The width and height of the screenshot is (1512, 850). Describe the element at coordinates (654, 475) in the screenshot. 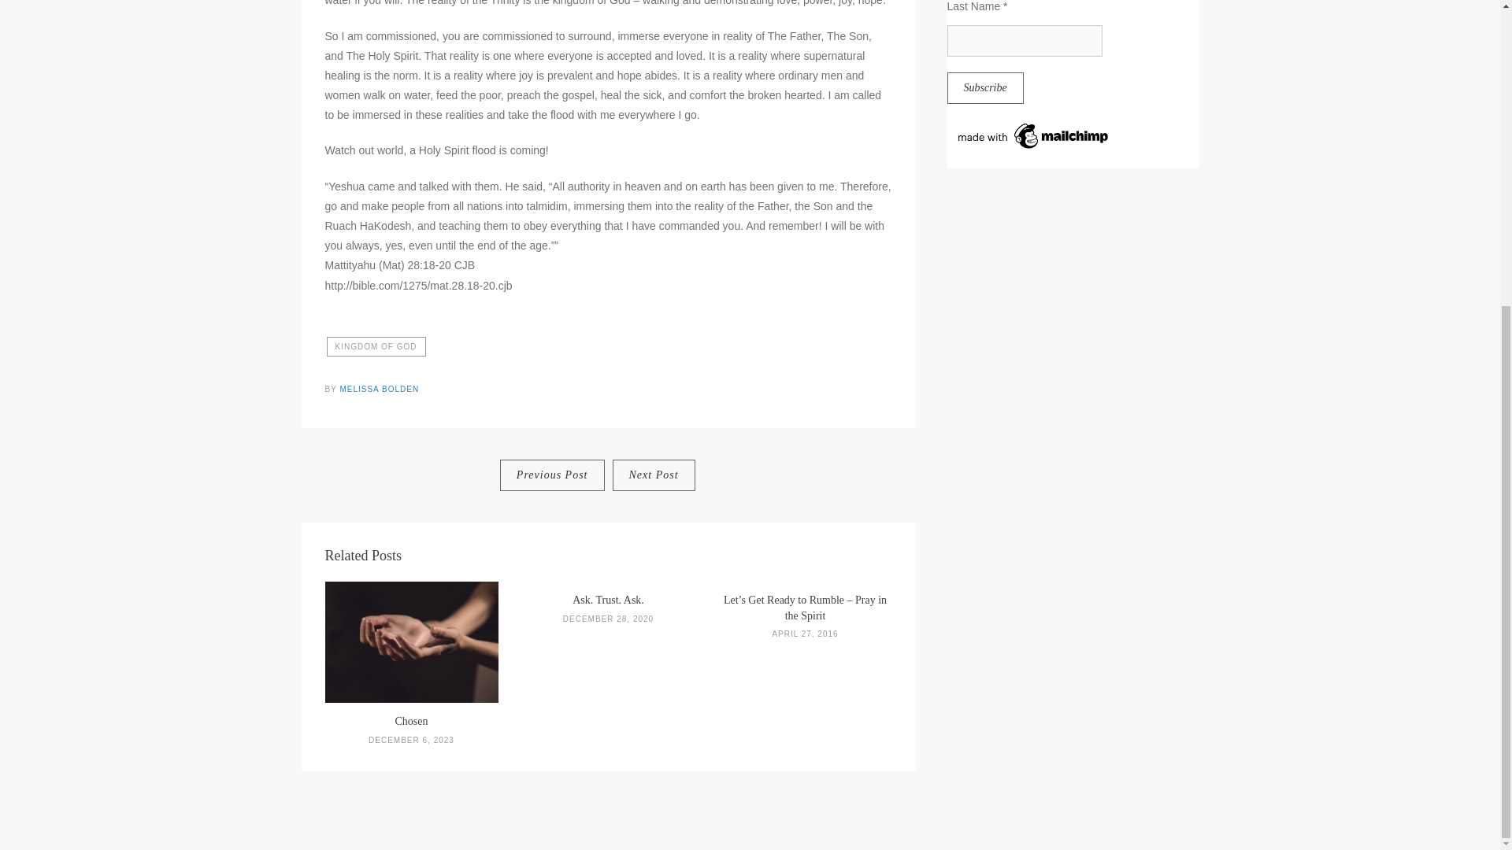

I see `Next Post` at that location.